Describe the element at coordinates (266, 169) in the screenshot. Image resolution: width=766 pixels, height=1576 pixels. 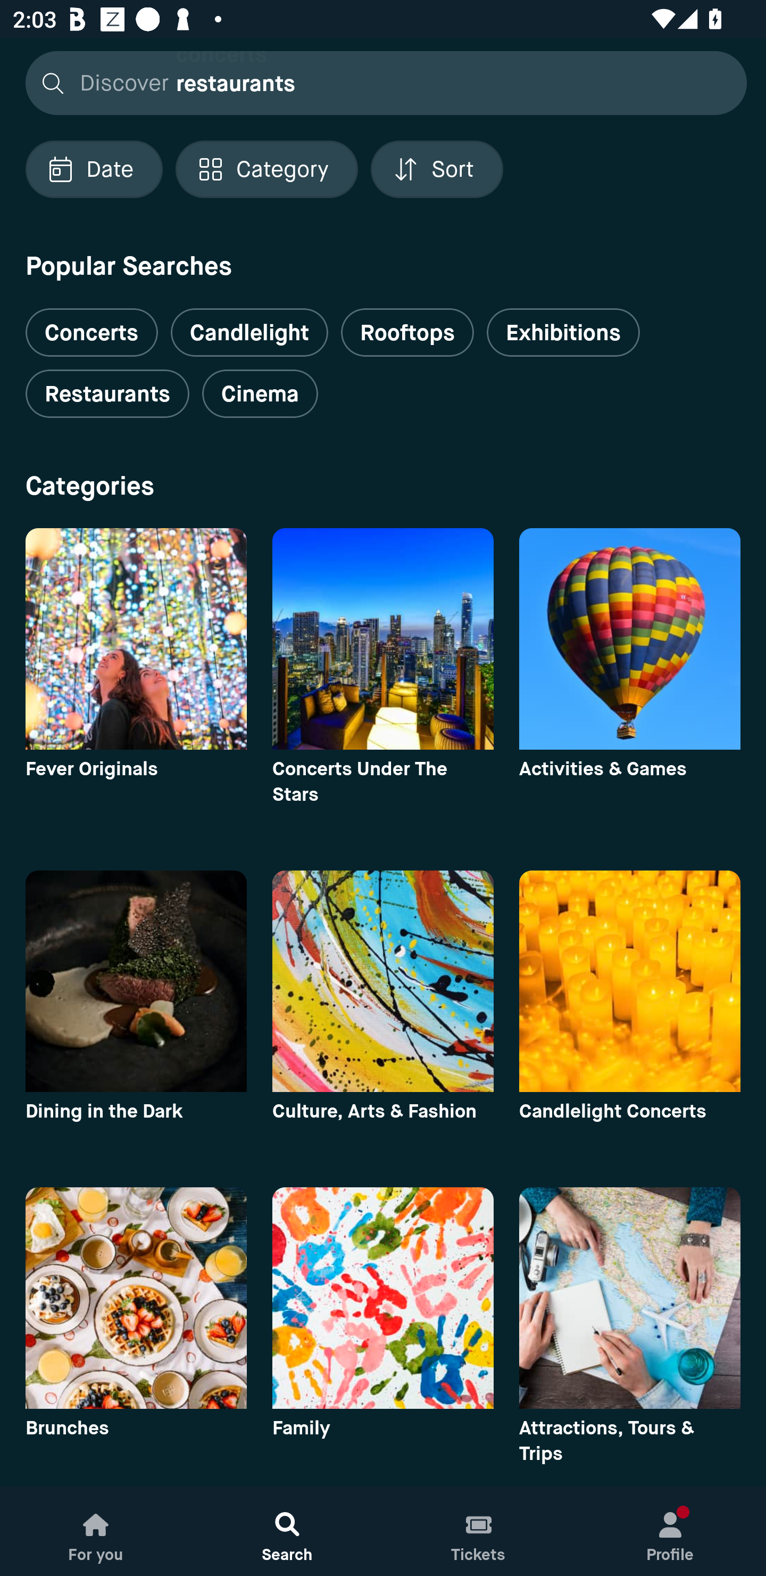
I see `Localized description Category` at that location.